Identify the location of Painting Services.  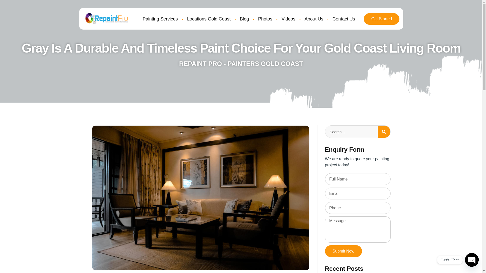
(160, 19).